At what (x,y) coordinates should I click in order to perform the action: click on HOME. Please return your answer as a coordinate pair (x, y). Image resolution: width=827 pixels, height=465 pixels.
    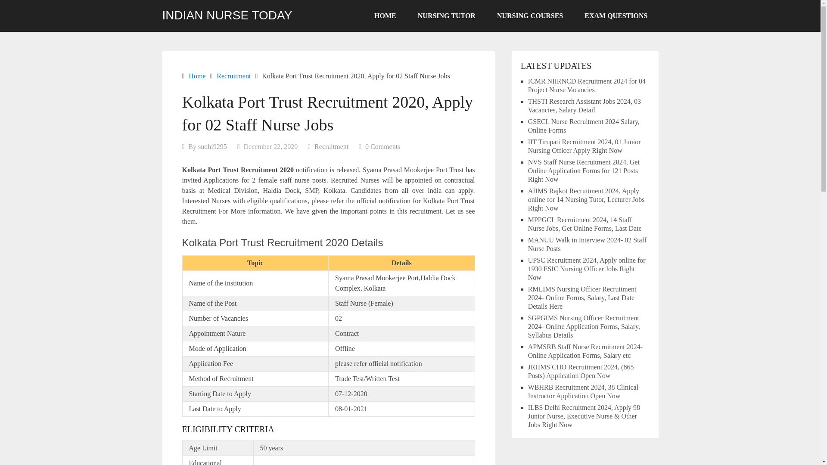
    Looking at the image, I should click on (385, 16).